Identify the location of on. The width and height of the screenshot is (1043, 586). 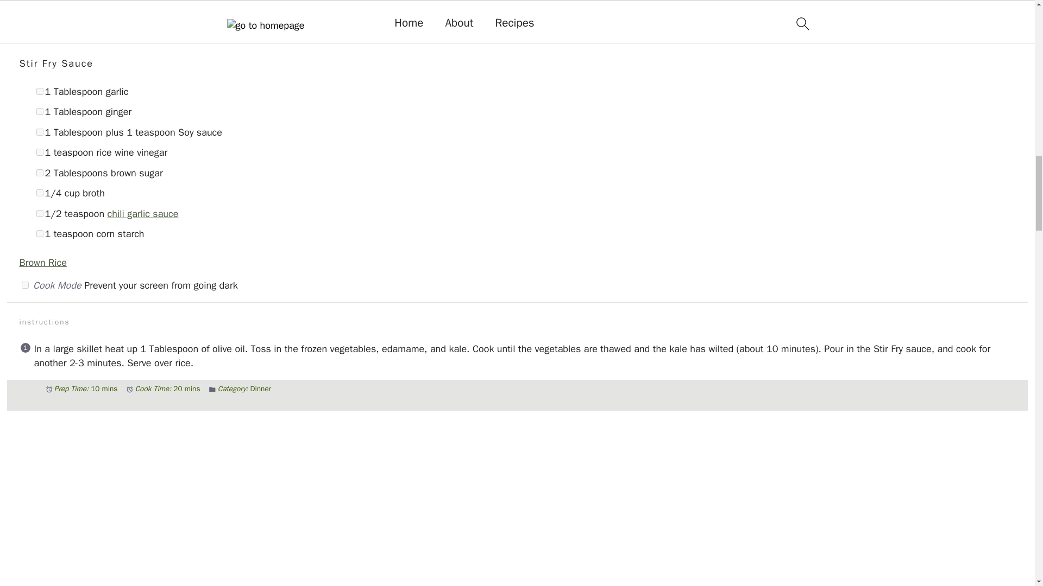
(39, 173).